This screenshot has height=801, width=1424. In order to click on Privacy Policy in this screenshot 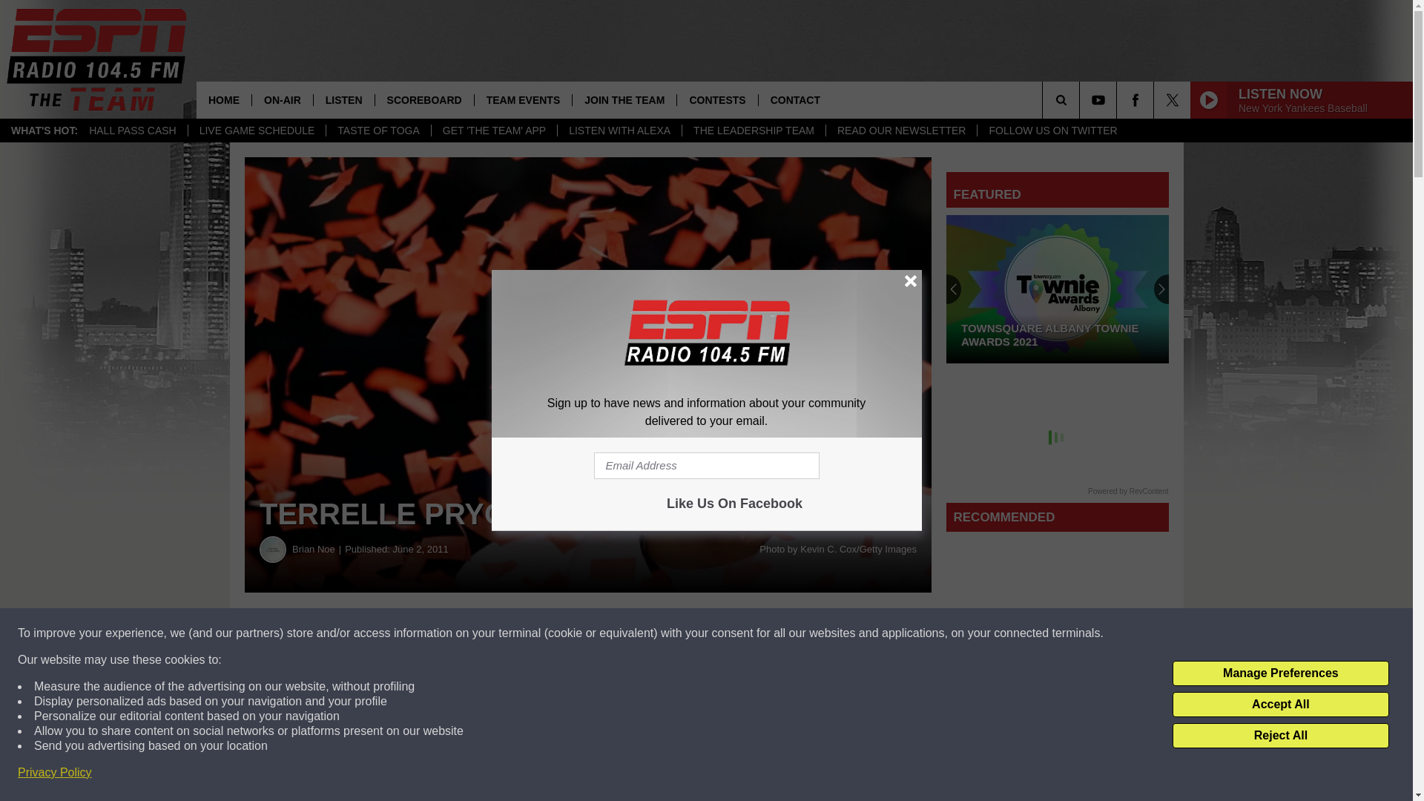, I will do `click(55, 773)`.